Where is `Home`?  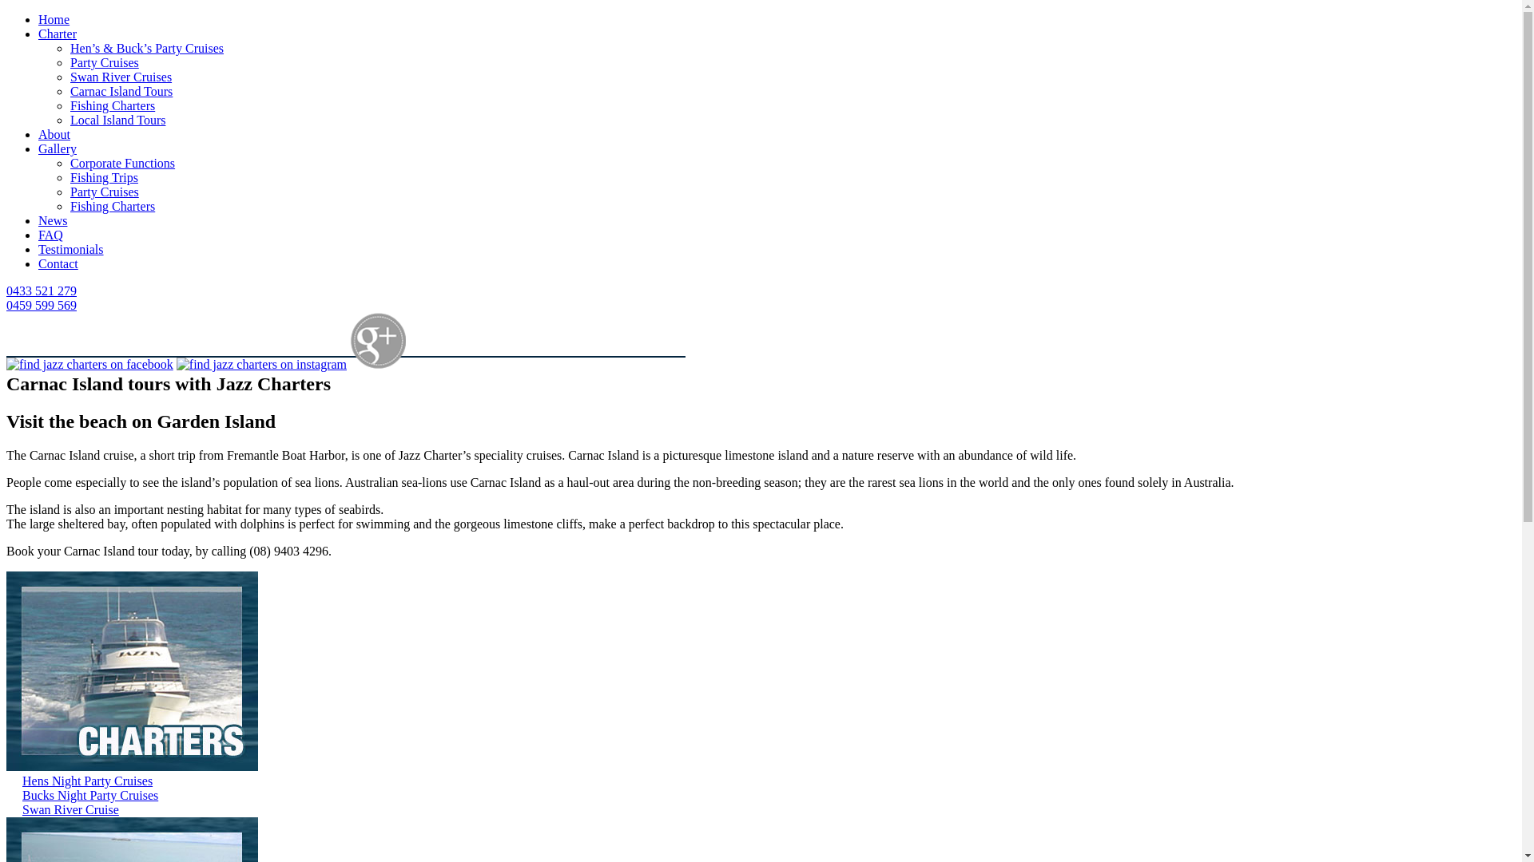 Home is located at coordinates (54, 19).